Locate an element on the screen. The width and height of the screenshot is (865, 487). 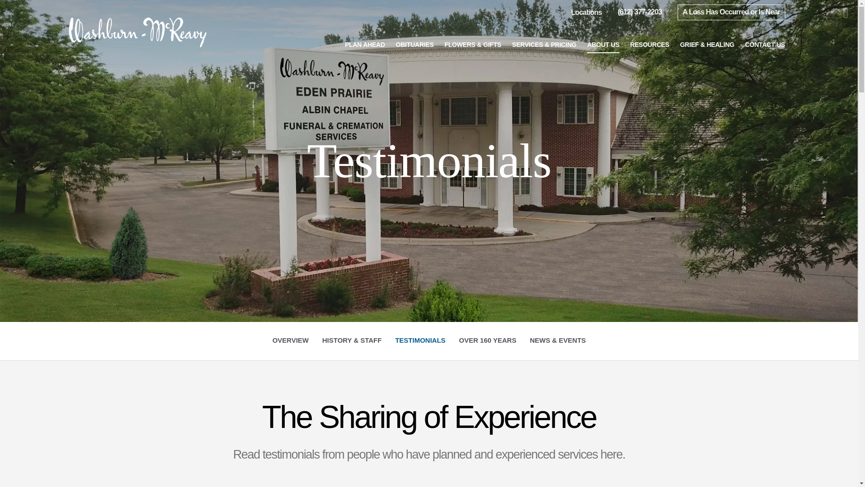
CONTACT US is located at coordinates (765, 44).